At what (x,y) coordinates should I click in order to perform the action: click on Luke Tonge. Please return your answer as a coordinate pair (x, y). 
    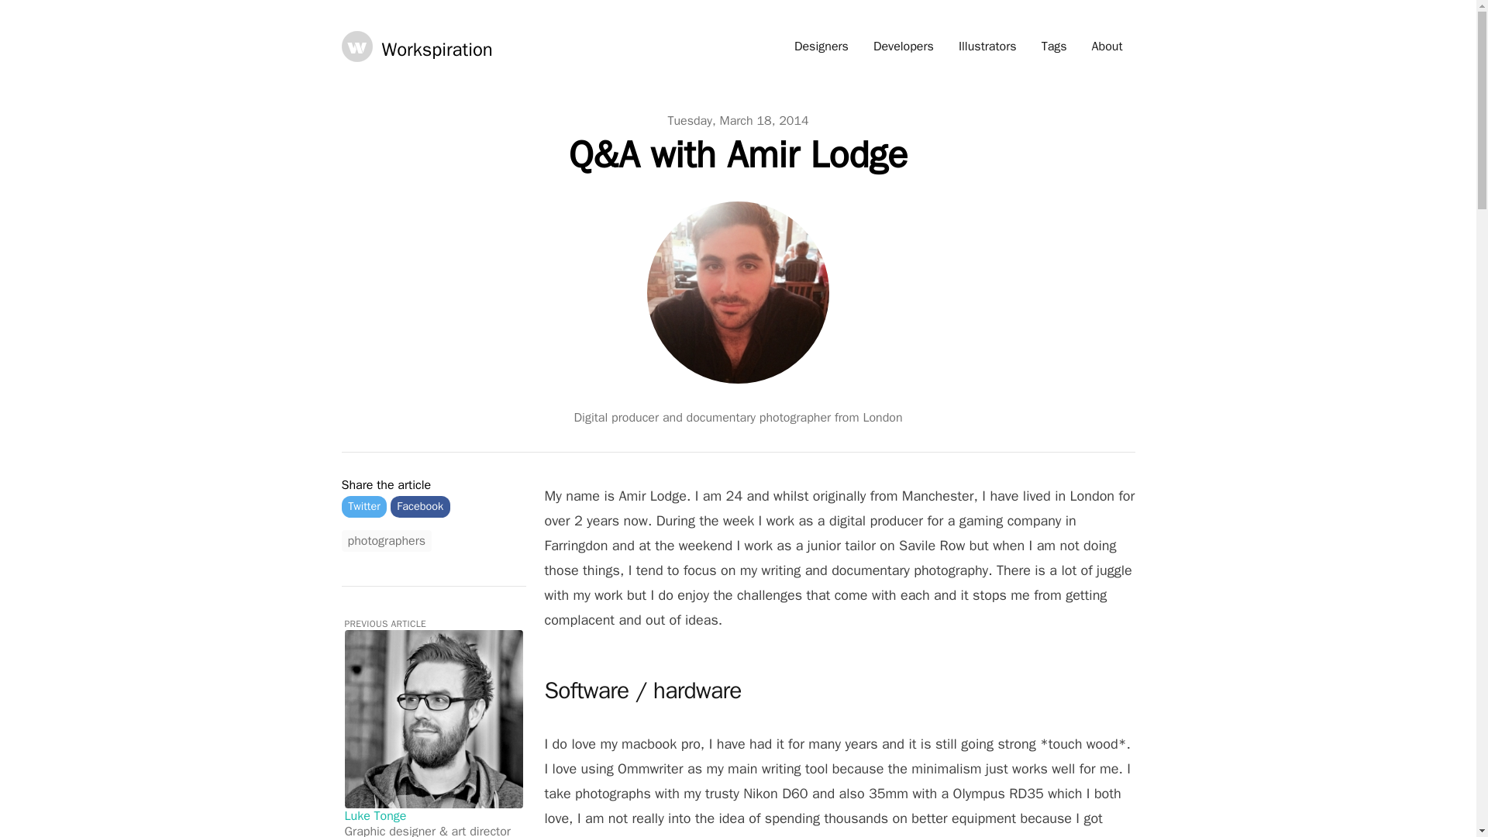
    Looking at the image, I should click on (375, 815).